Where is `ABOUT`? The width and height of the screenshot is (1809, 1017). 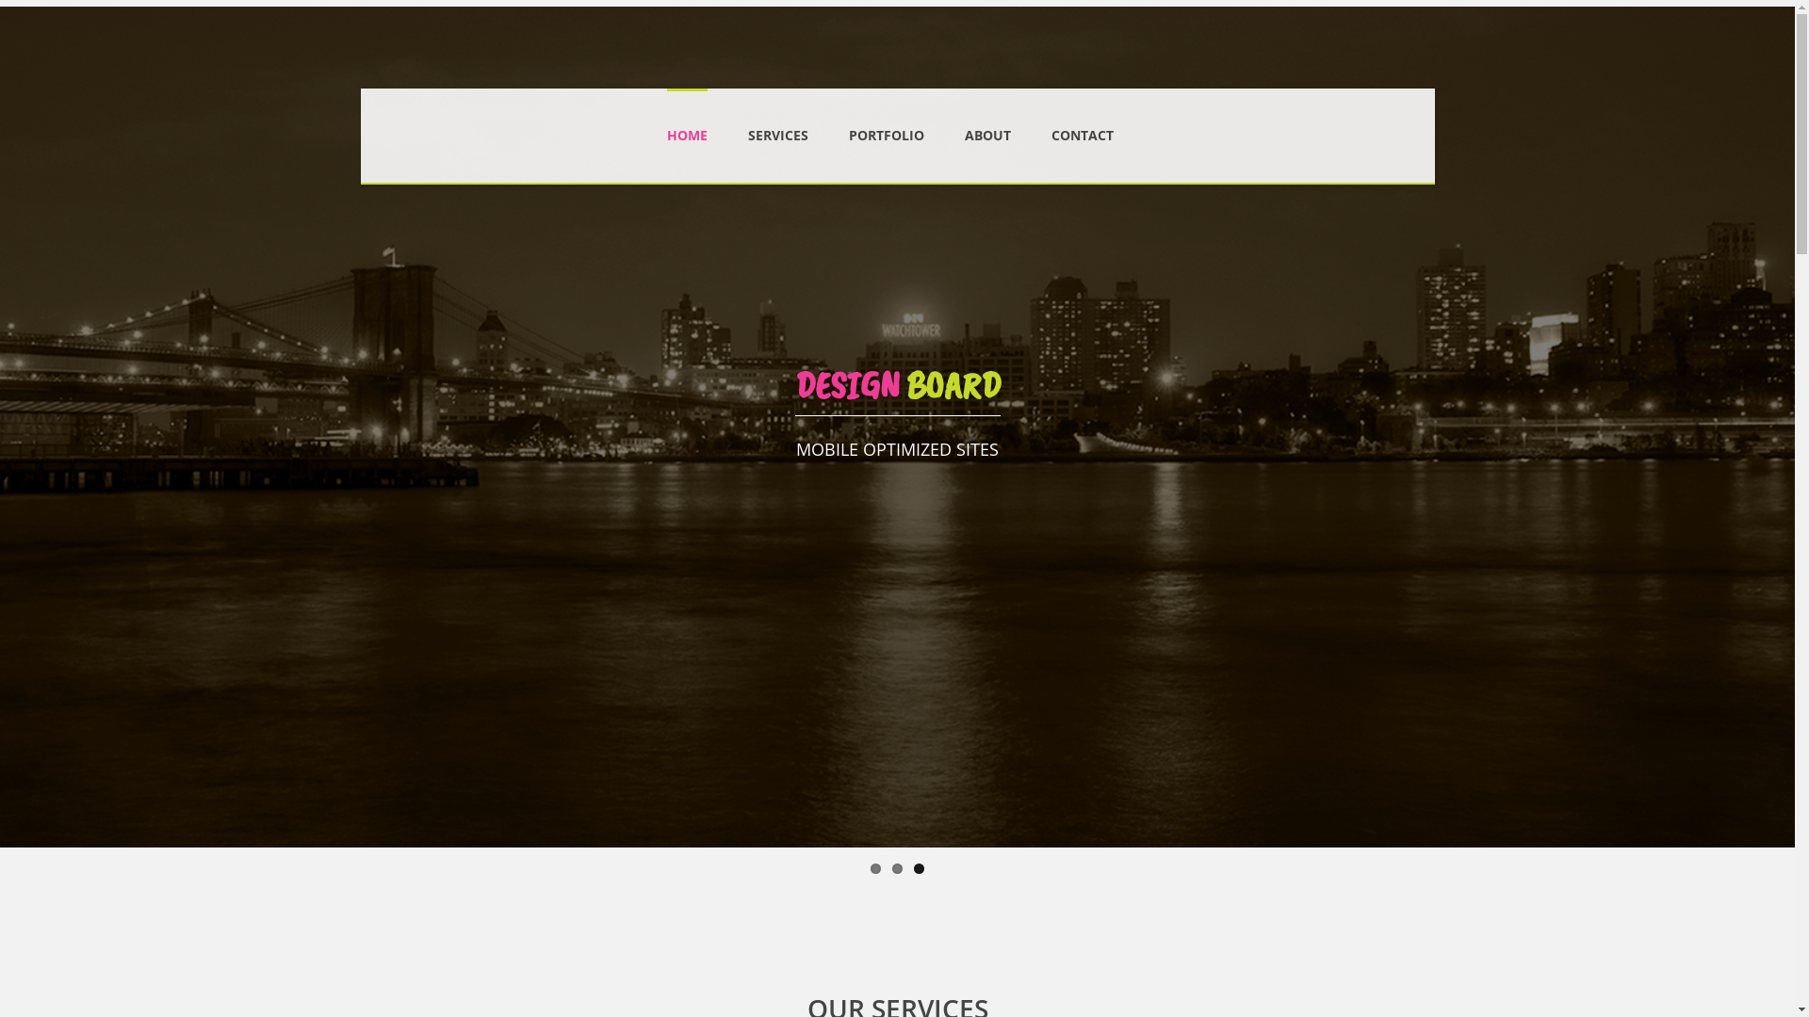 ABOUT is located at coordinates (987, 118).